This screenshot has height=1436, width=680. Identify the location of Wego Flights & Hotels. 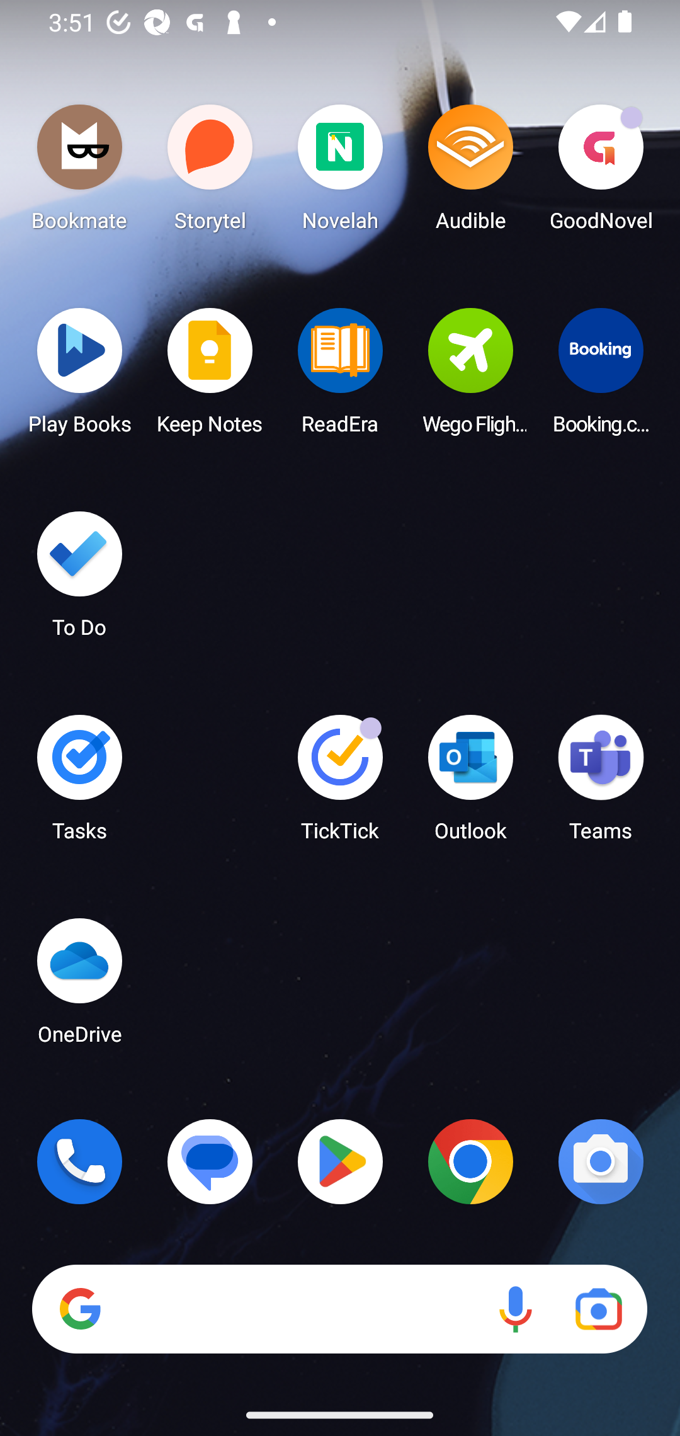
(470, 376).